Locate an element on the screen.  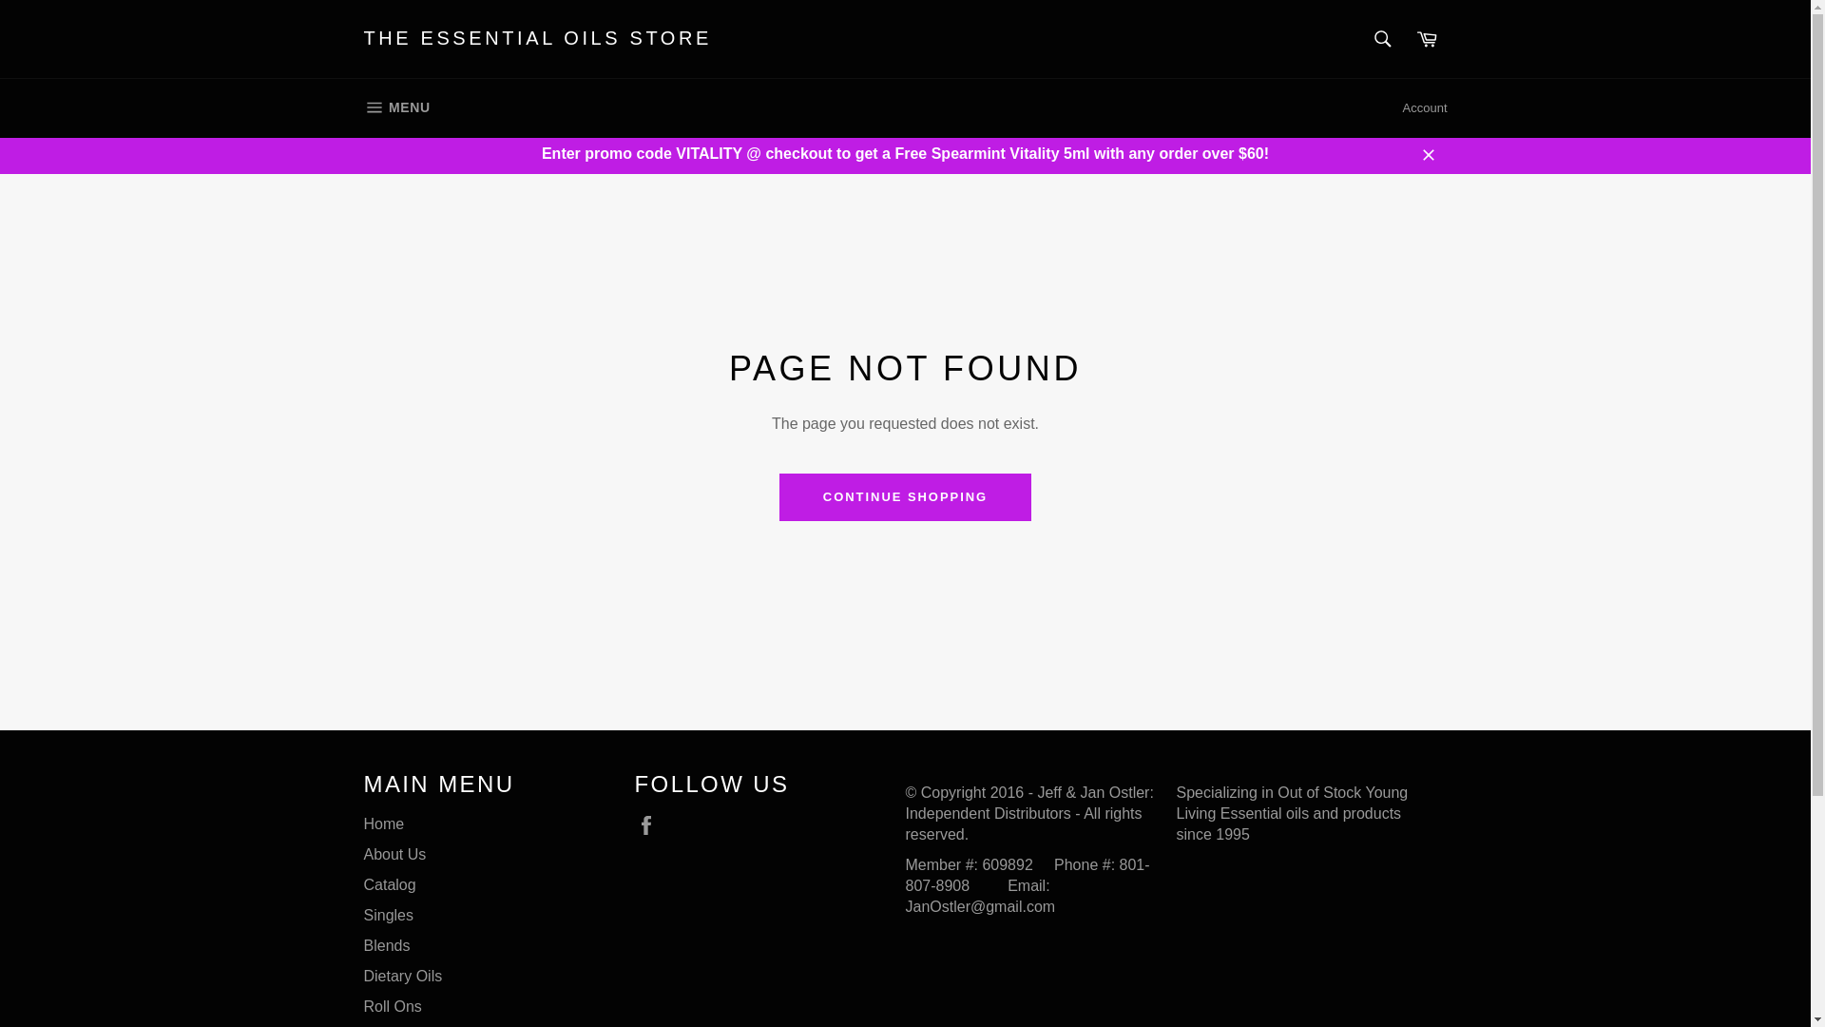
Account is located at coordinates (1425, 108).